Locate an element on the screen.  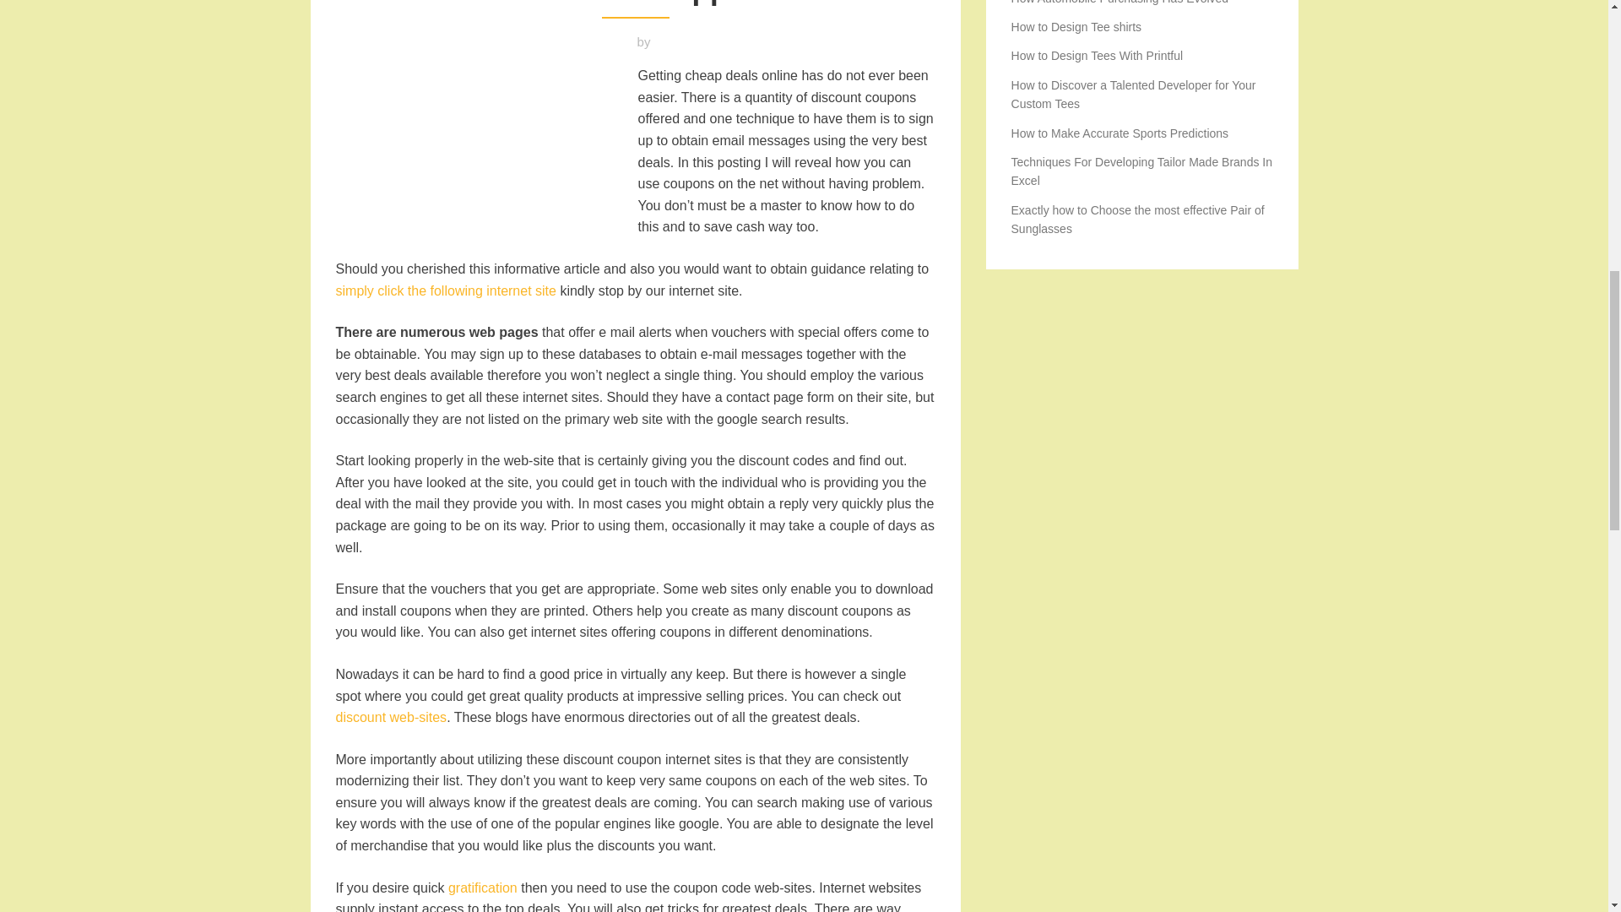
How to Design Tees With Printful is located at coordinates (1098, 56).